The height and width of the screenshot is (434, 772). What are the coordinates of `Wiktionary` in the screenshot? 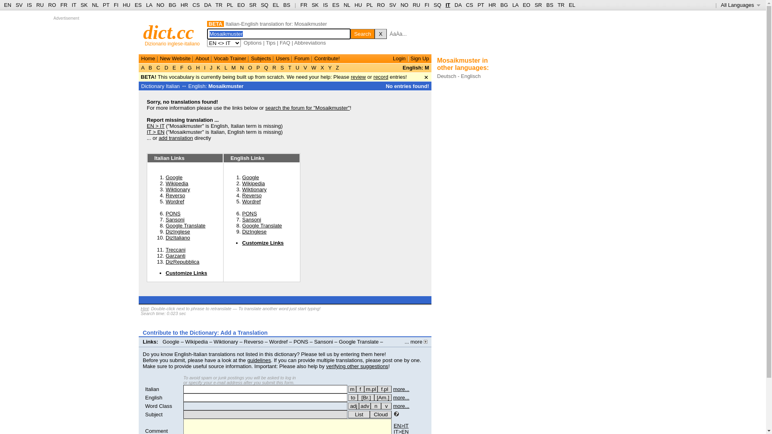 It's located at (178, 190).